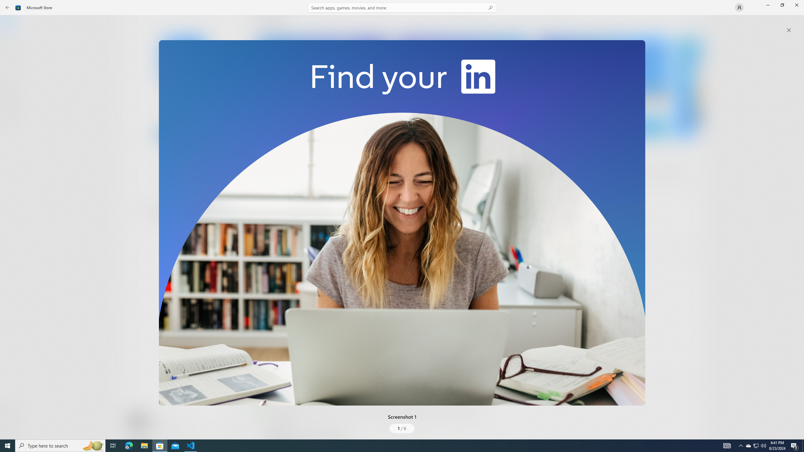  Describe the element at coordinates (184, 133) in the screenshot. I see `Get` at that location.